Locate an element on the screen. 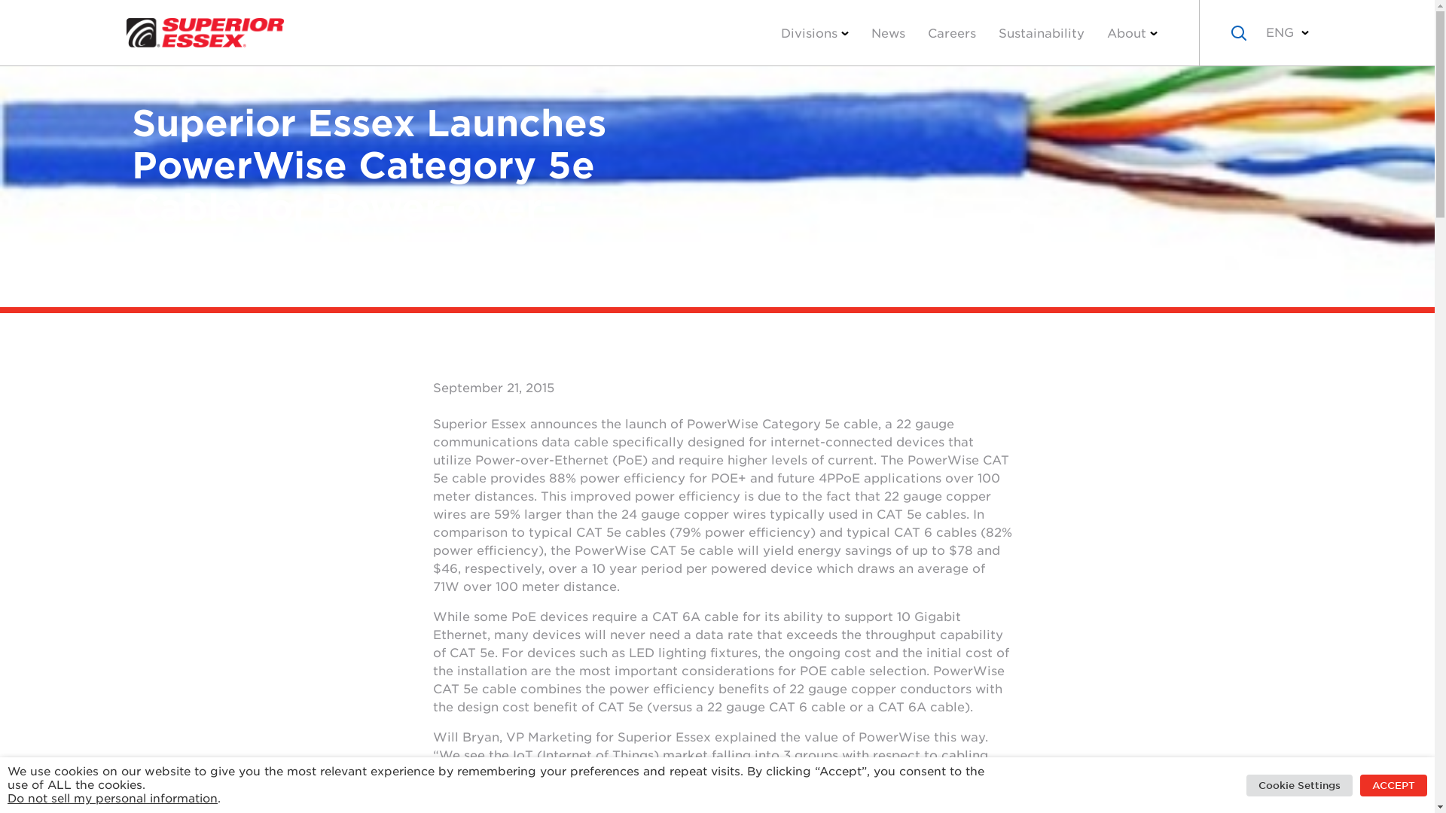  Careers is located at coordinates (950, 32).